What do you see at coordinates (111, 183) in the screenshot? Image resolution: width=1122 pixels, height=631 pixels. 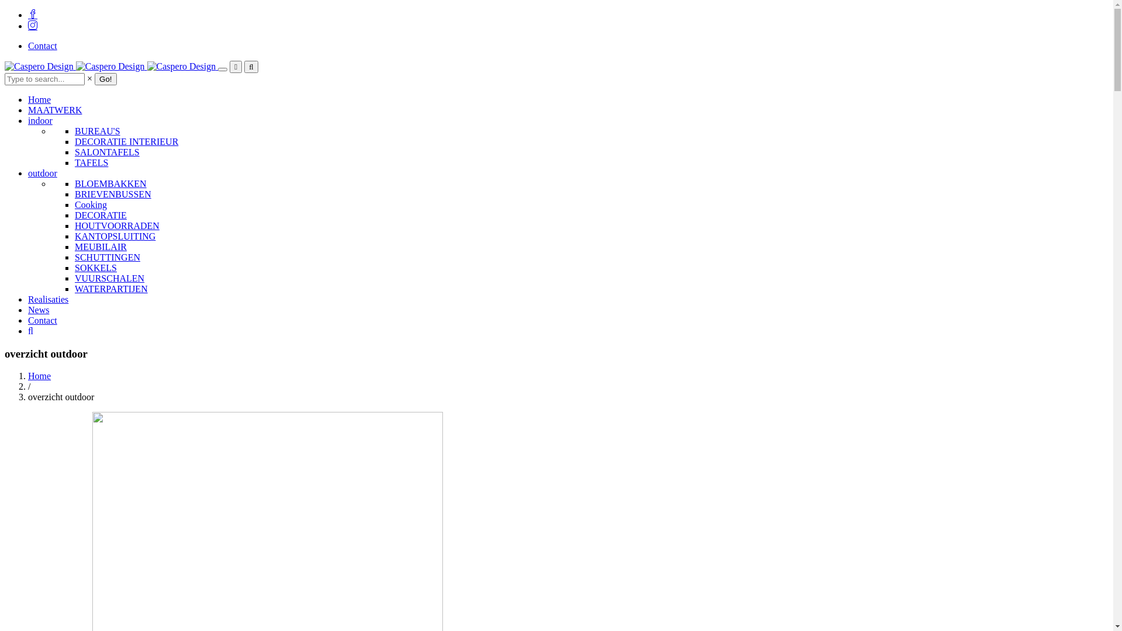 I see `BLOEMBAKKEN` at bounding box center [111, 183].